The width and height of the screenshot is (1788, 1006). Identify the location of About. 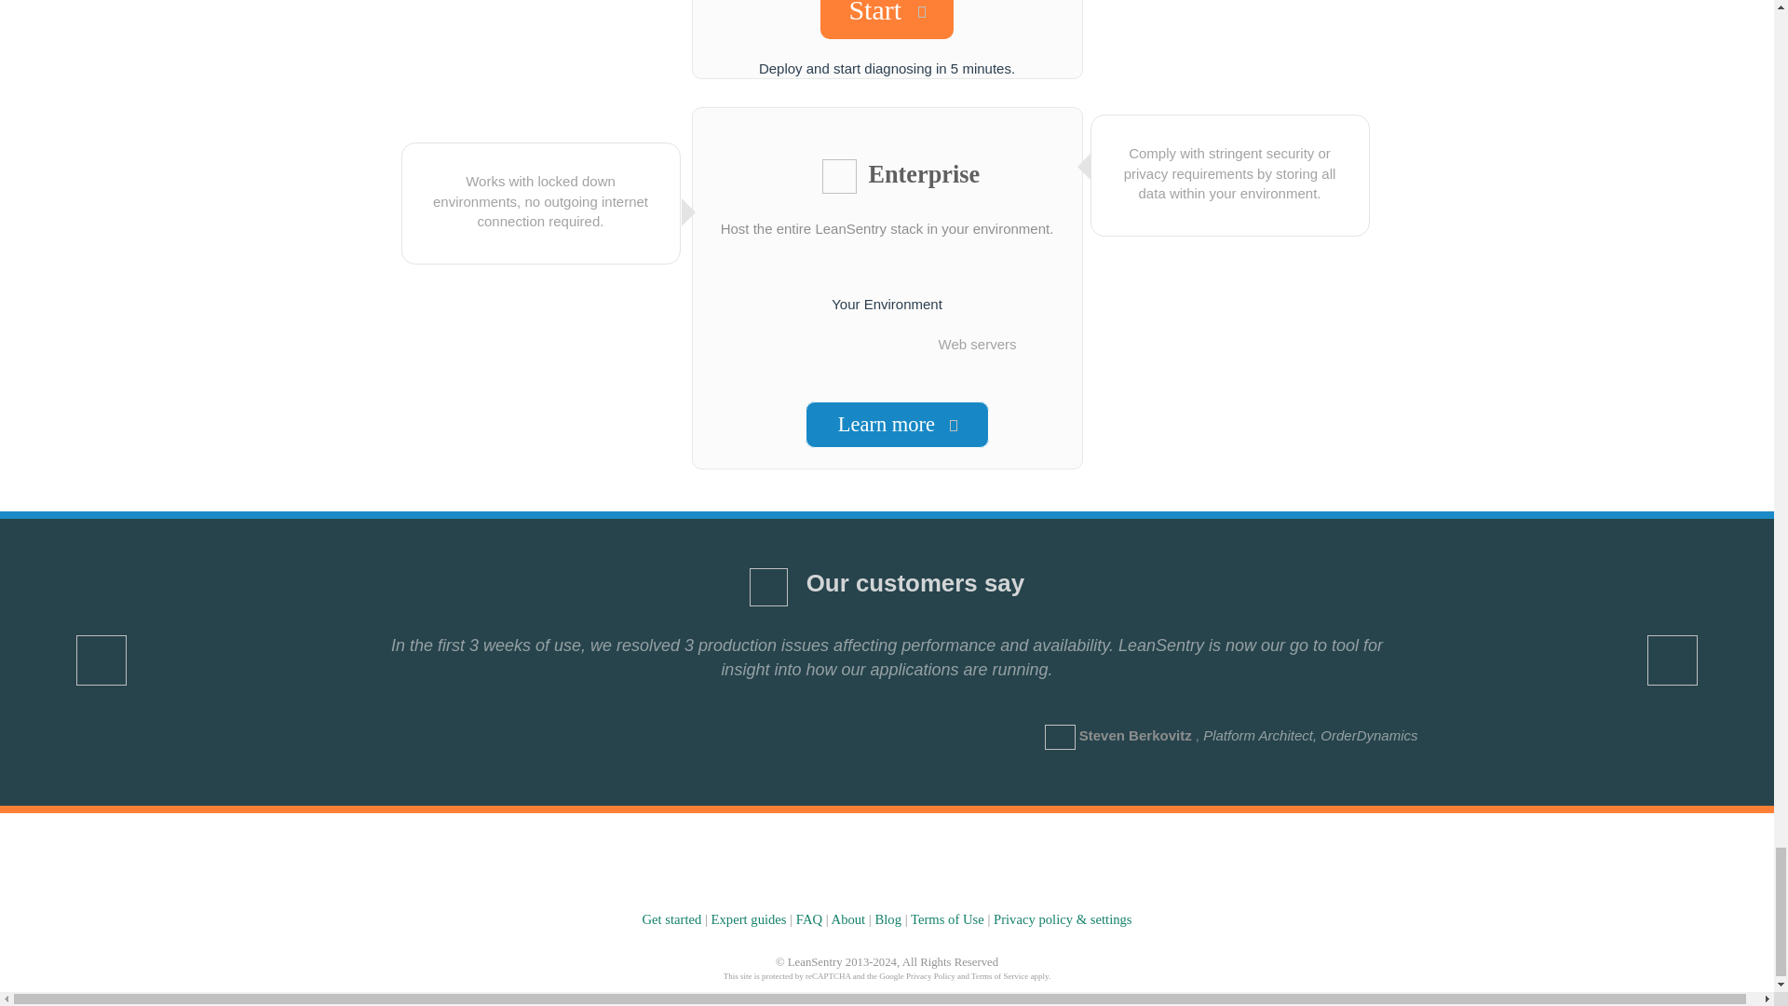
(847, 918).